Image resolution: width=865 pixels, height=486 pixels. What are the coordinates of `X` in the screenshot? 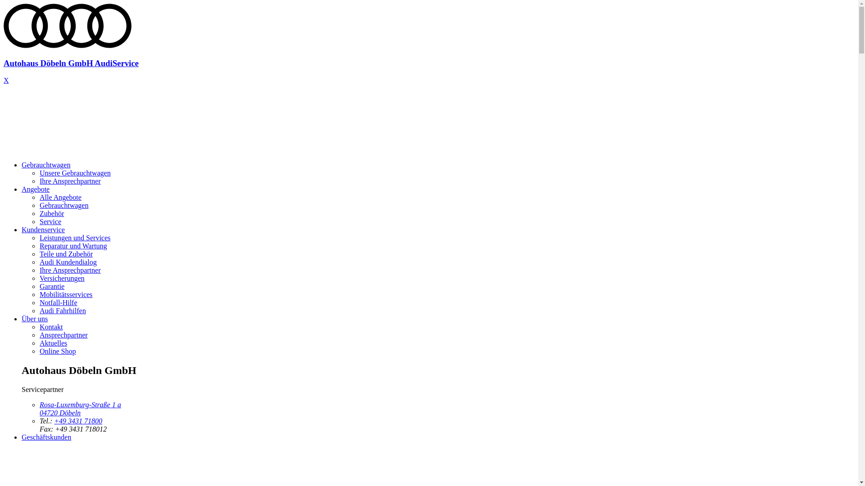 It's located at (6, 80).